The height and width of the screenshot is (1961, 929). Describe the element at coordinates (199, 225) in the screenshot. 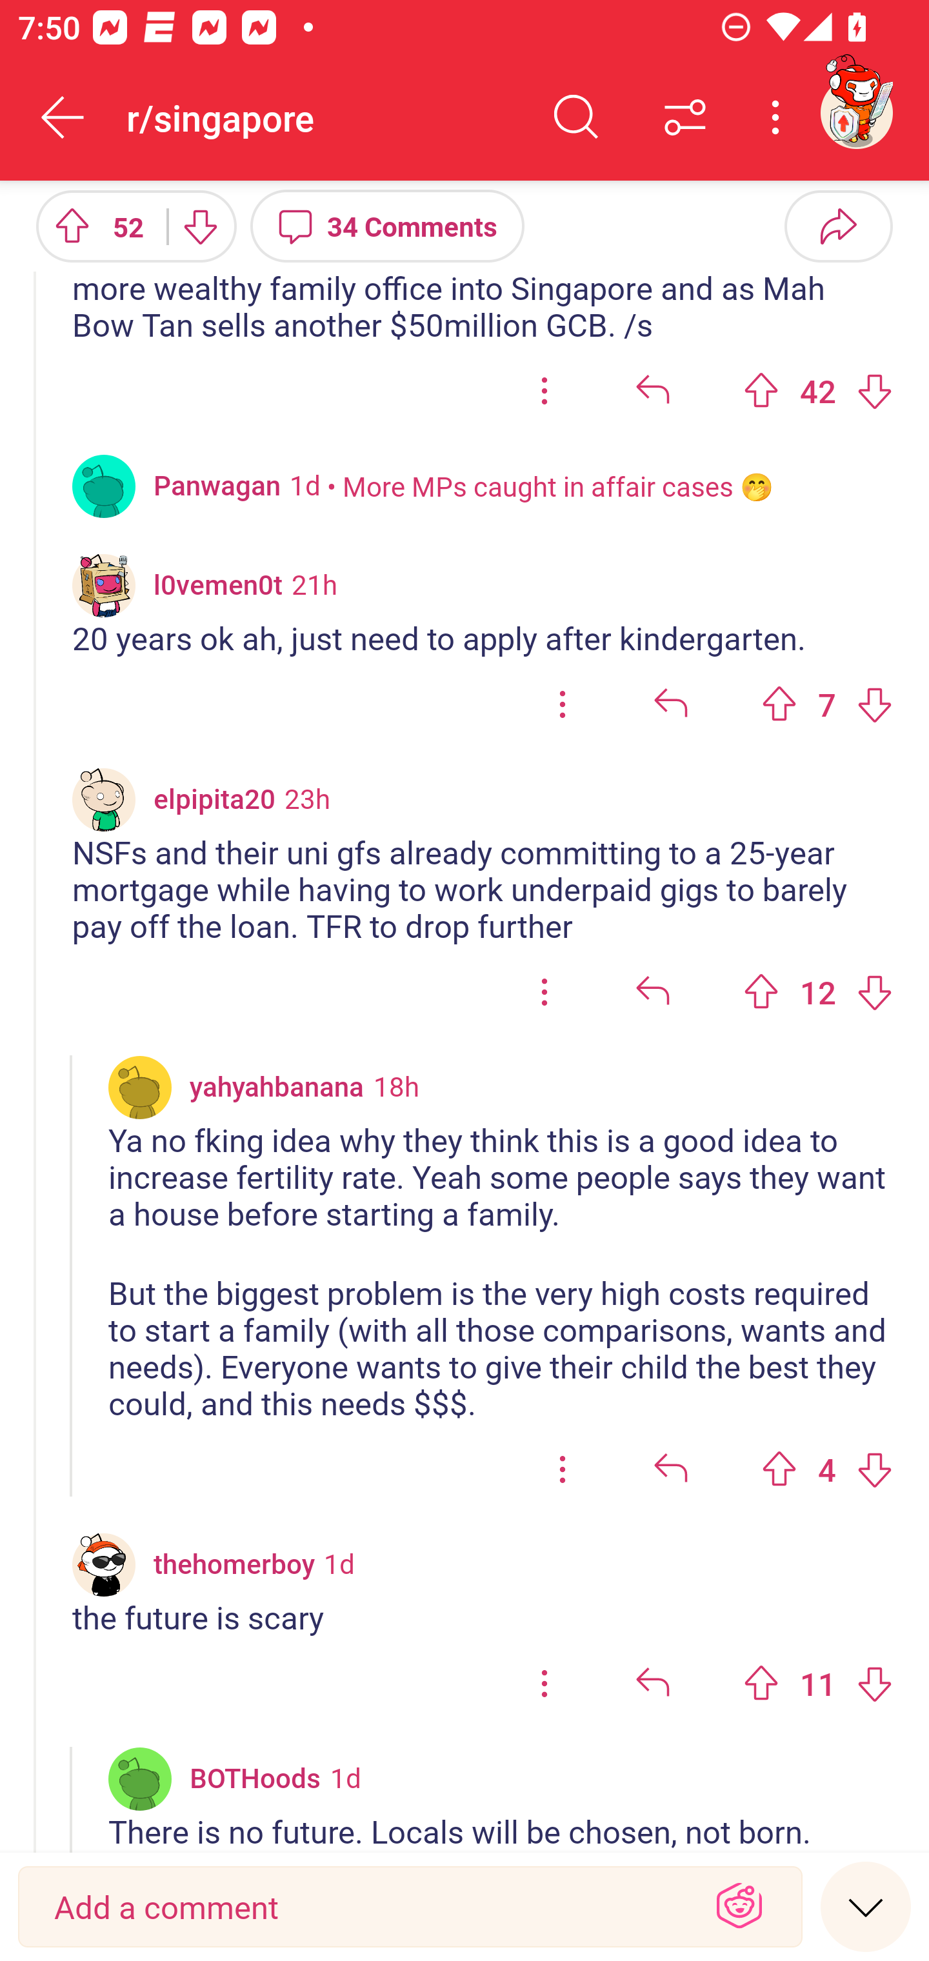

I see `Downvote` at that location.